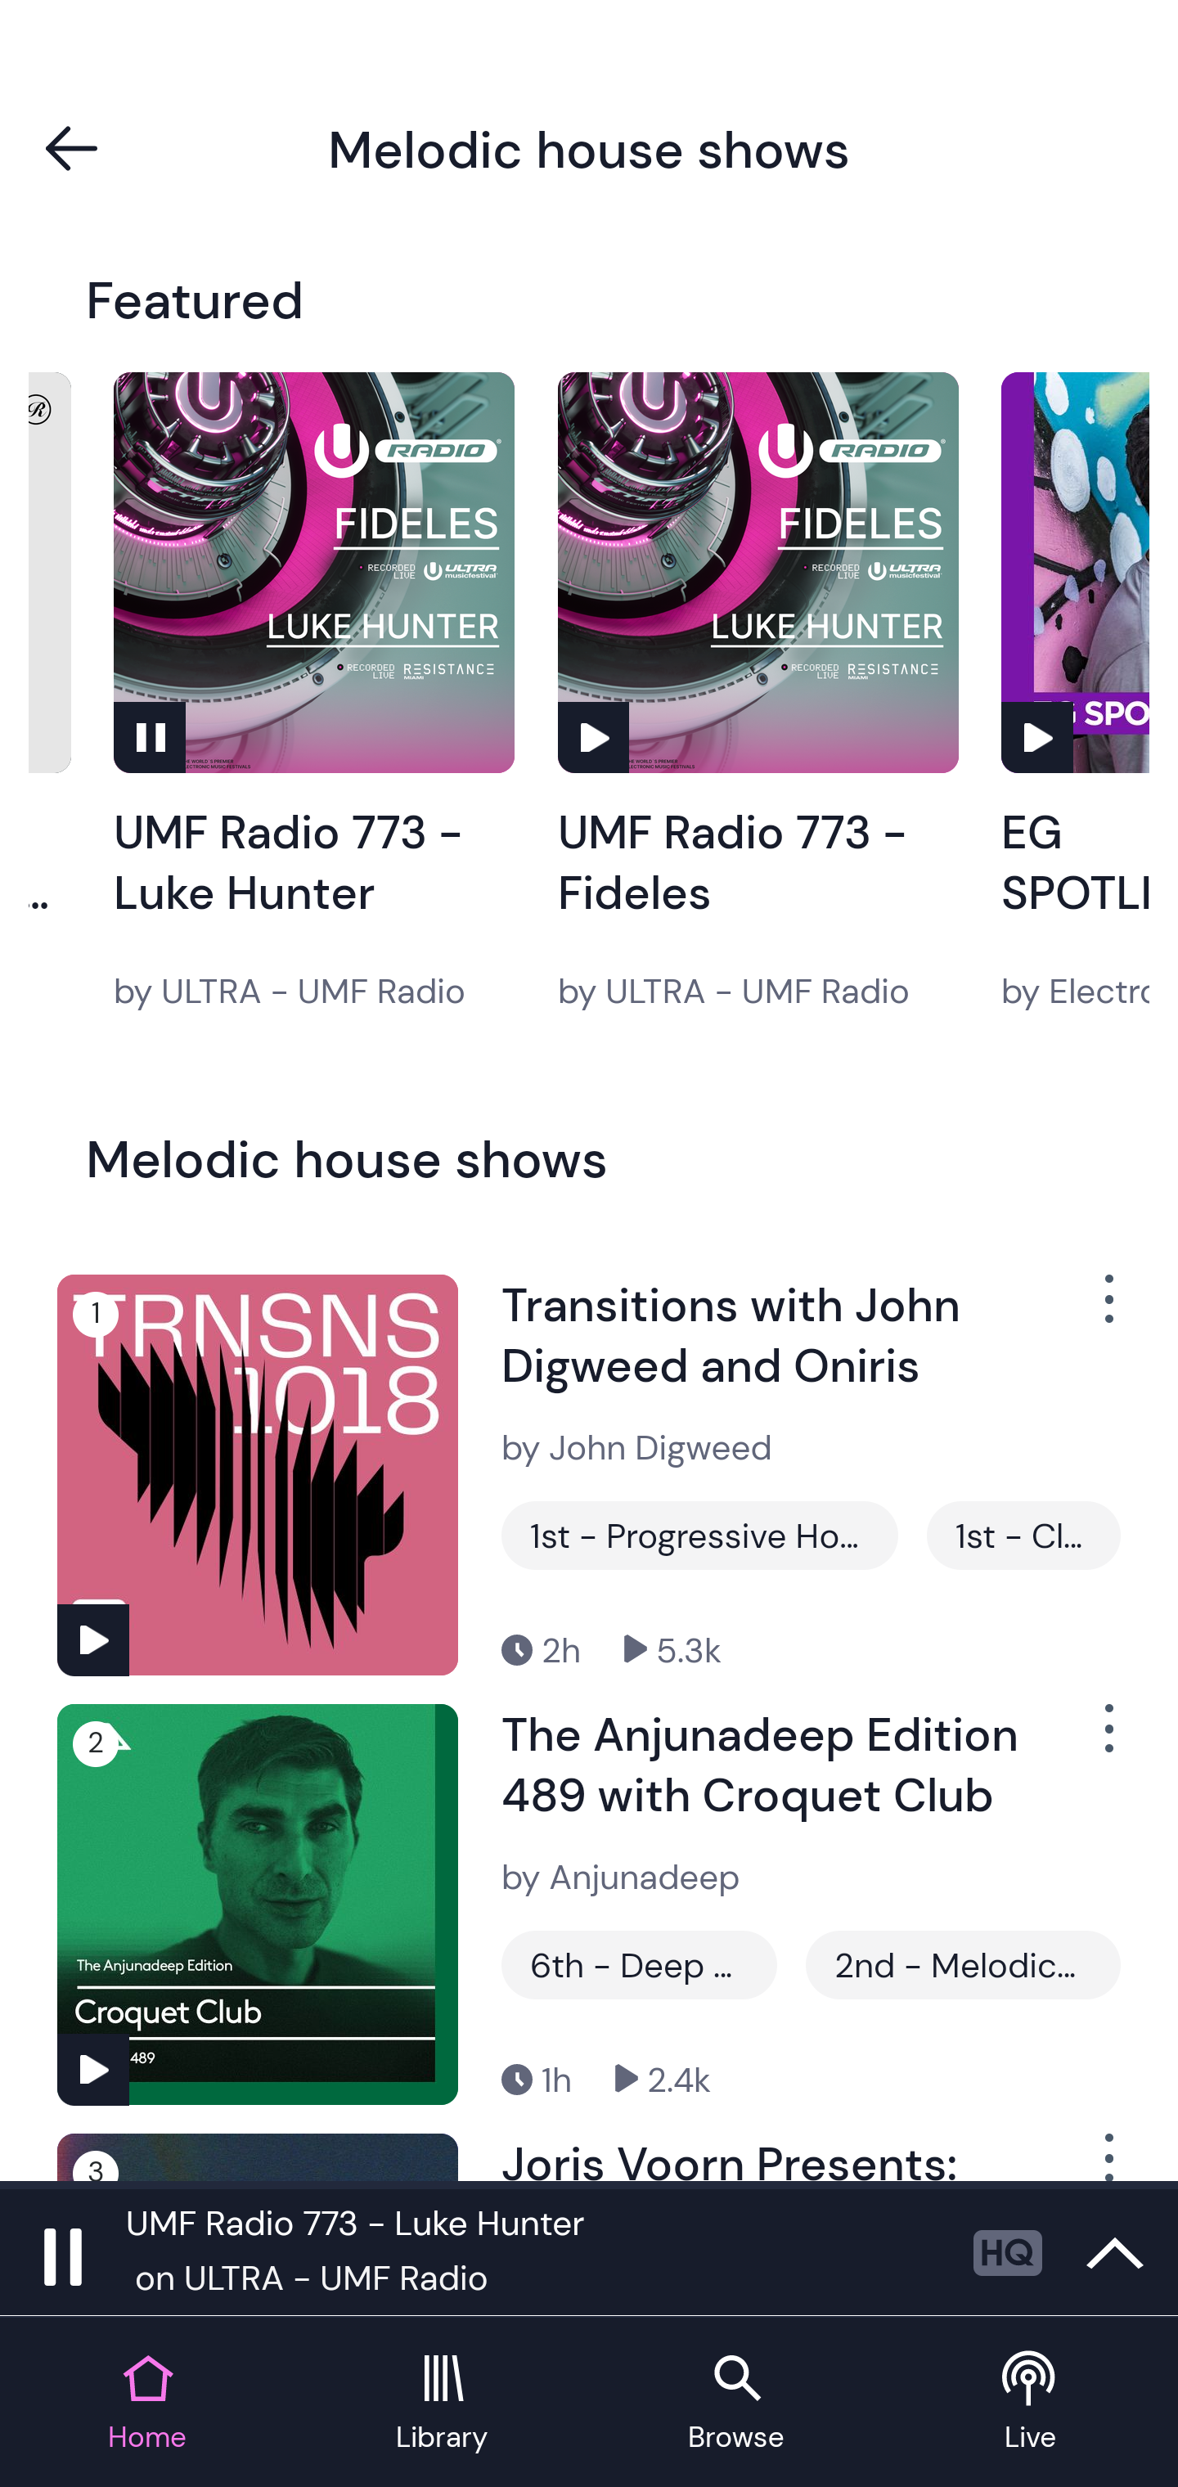 The height and width of the screenshot is (2487, 1178). I want to click on 1st - Club, so click(1023, 1536).